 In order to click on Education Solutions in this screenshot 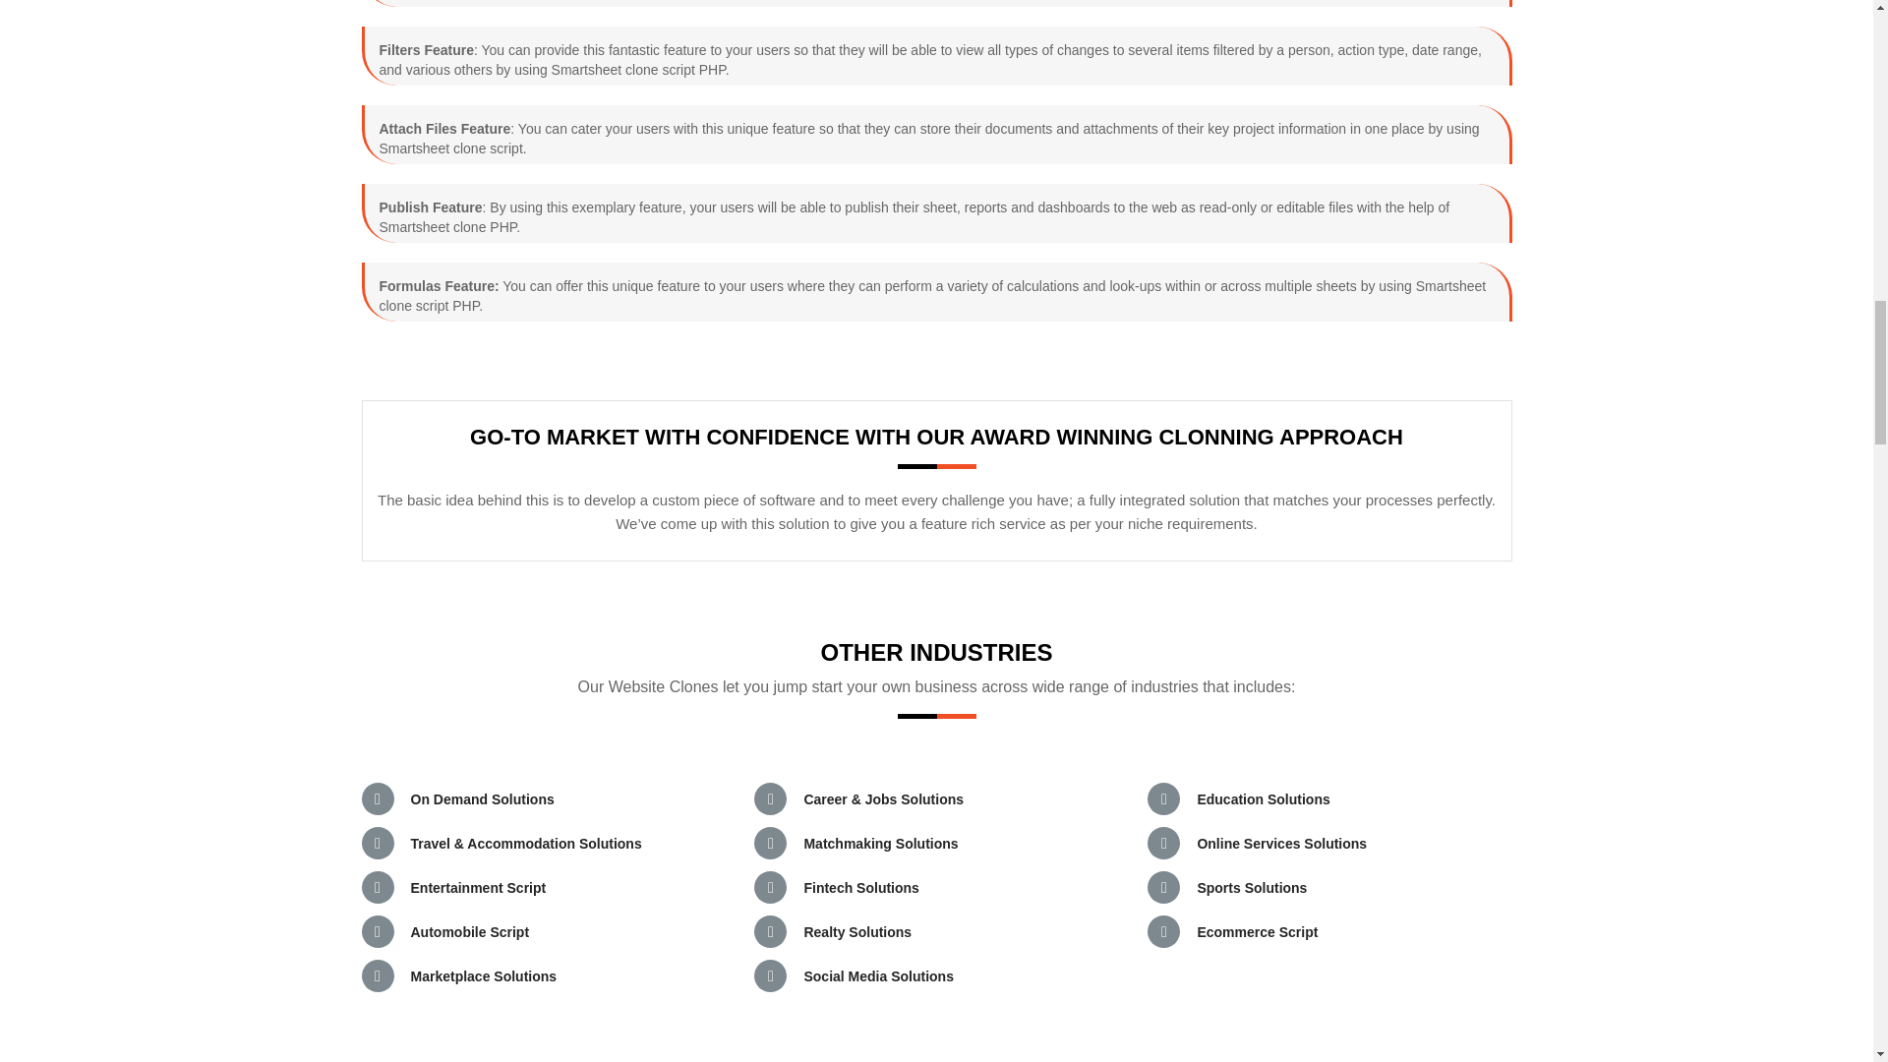, I will do `click(1263, 798)`.